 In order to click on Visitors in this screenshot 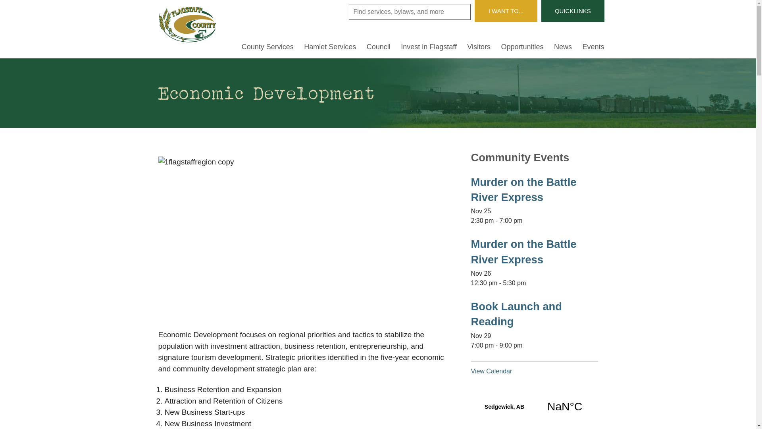, I will do `click(479, 48)`.